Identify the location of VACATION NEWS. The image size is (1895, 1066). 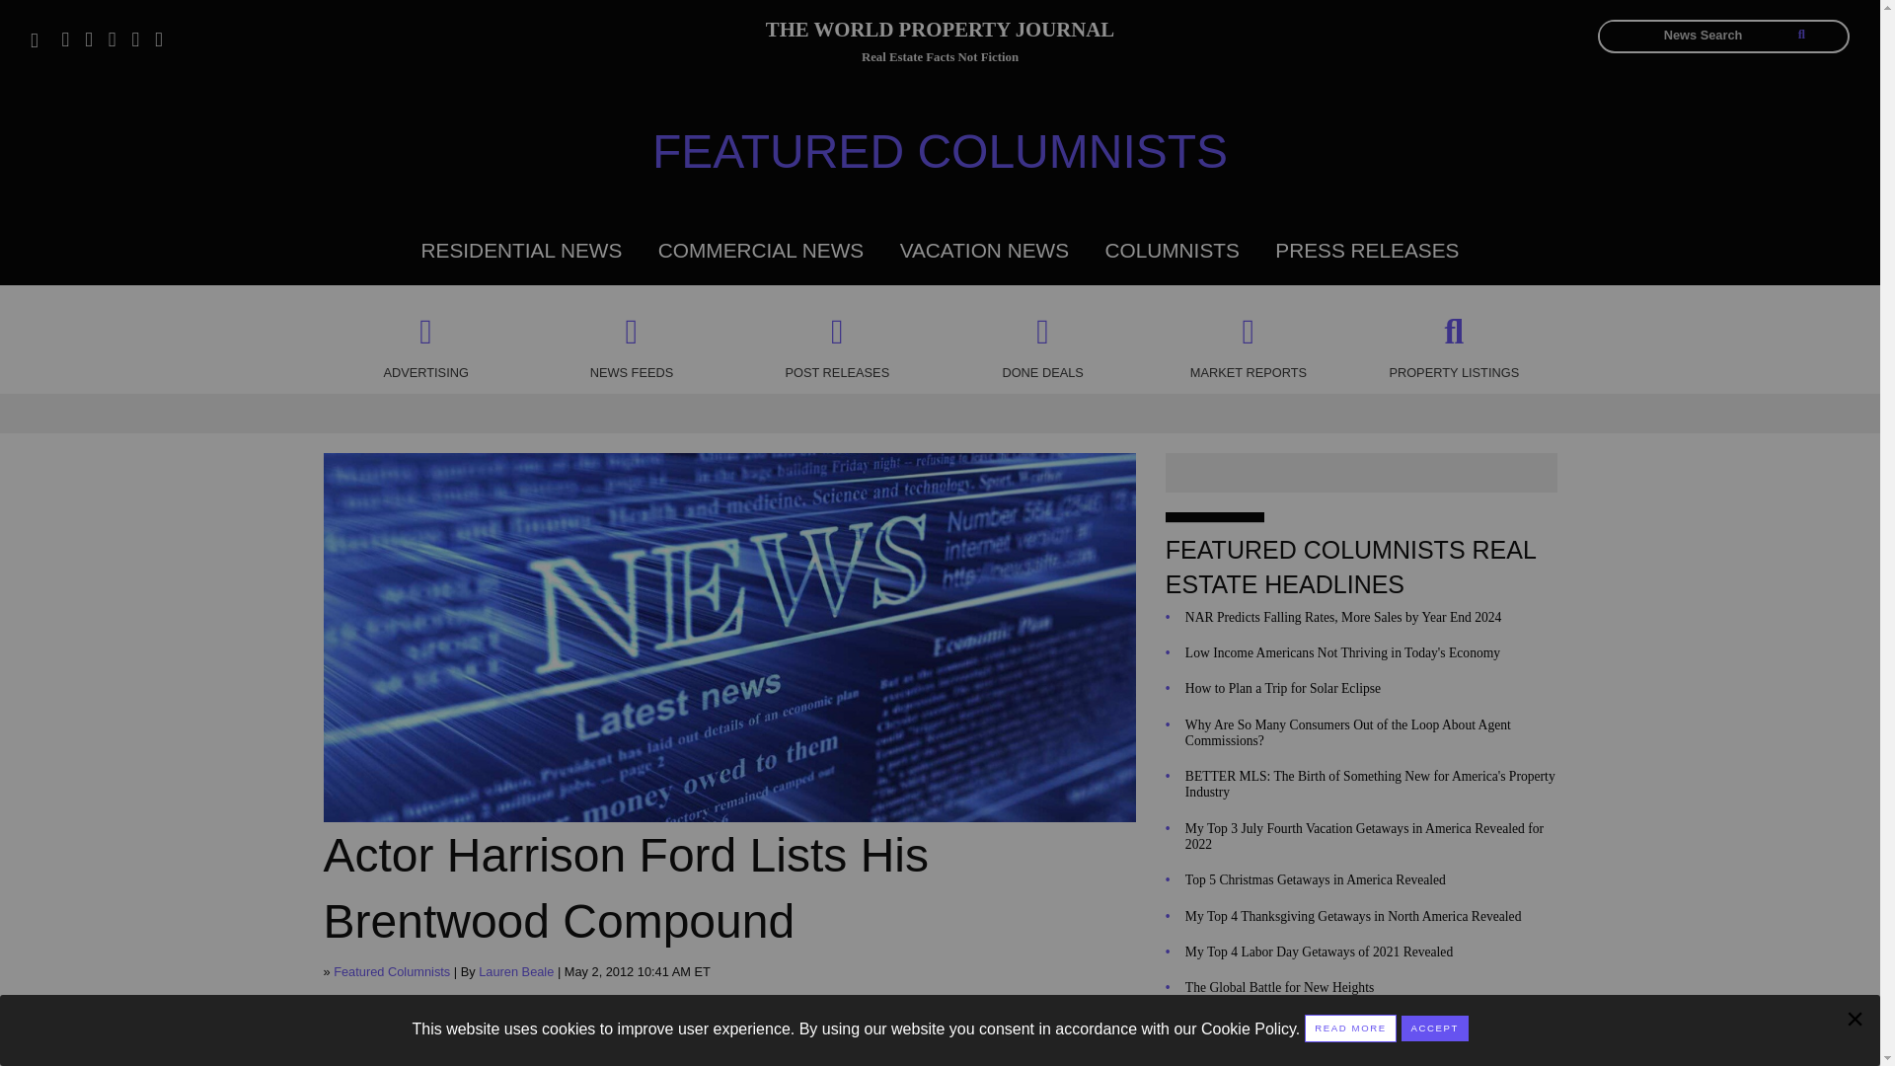
(984, 249).